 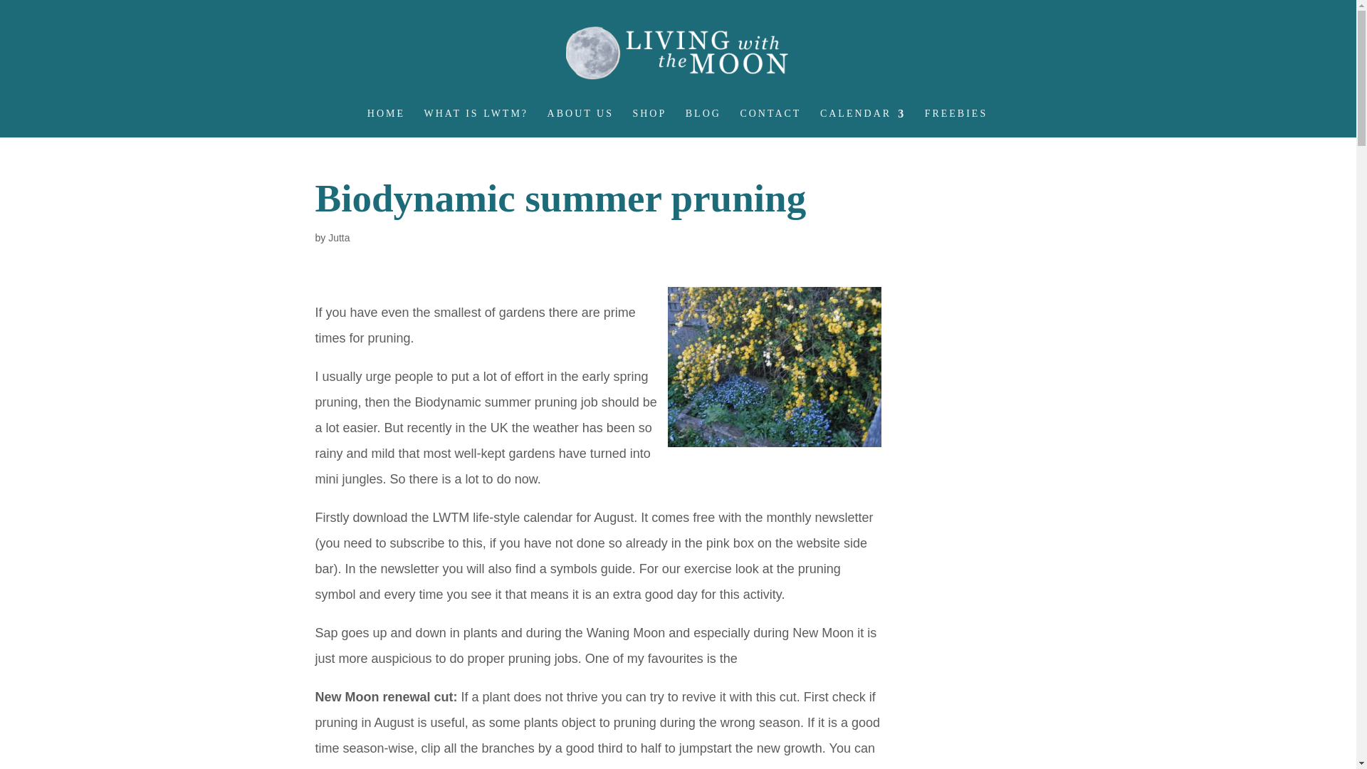 What do you see at coordinates (339, 238) in the screenshot?
I see `Jutta` at bounding box center [339, 238].